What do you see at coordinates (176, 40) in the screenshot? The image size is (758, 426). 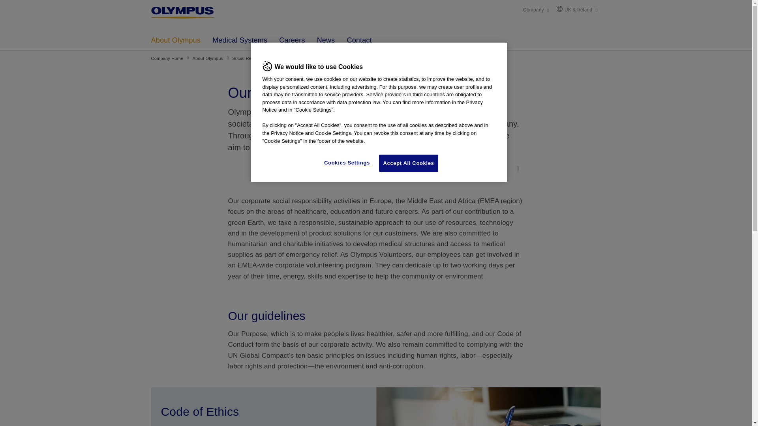 I see `About Olympus` at bounding box center [176, 40].